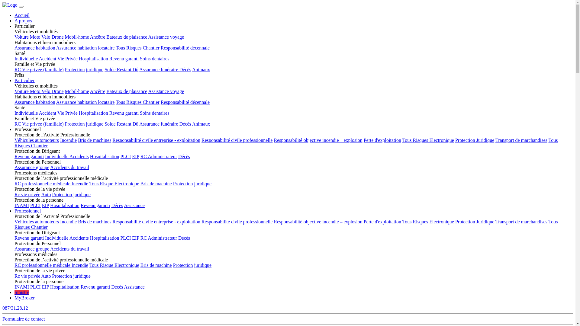  Describe the element at coordinates (32, 249) in the screenshot. I see `Assurance groupe` at that location.